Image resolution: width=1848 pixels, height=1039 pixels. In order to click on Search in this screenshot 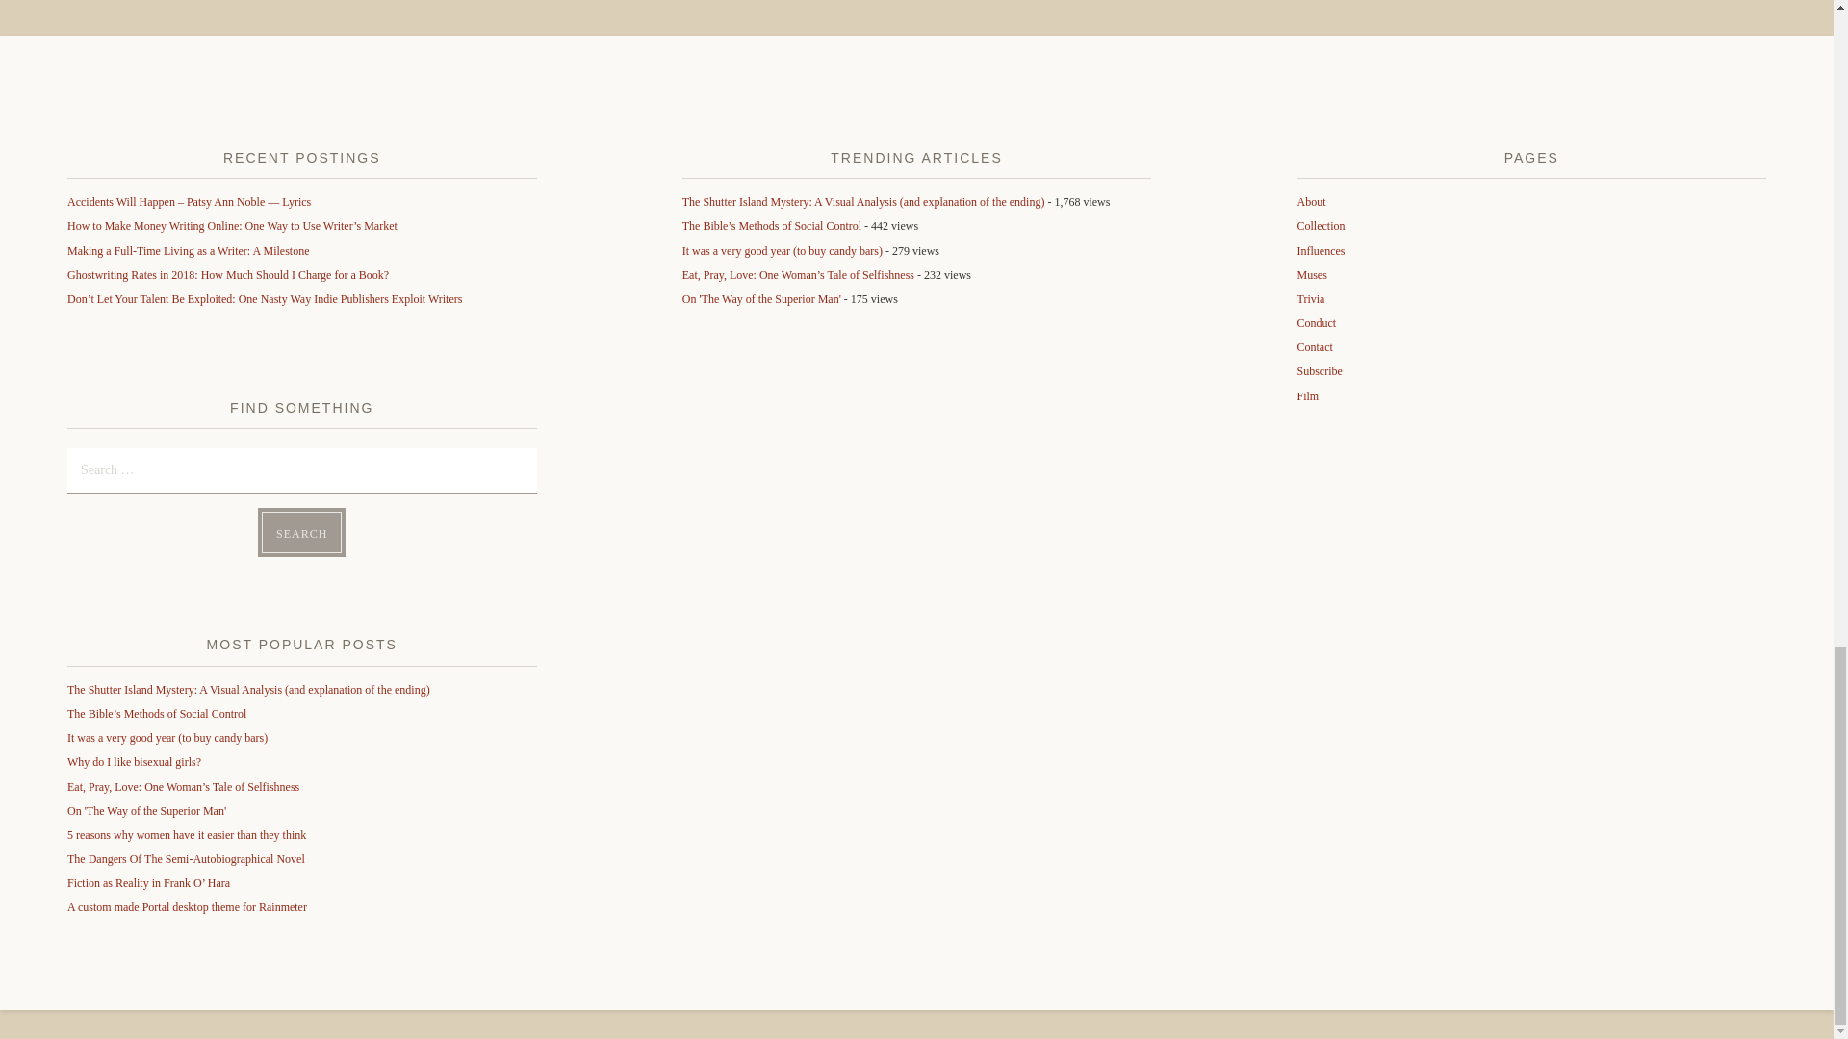, I will do `click(302, 532)`.